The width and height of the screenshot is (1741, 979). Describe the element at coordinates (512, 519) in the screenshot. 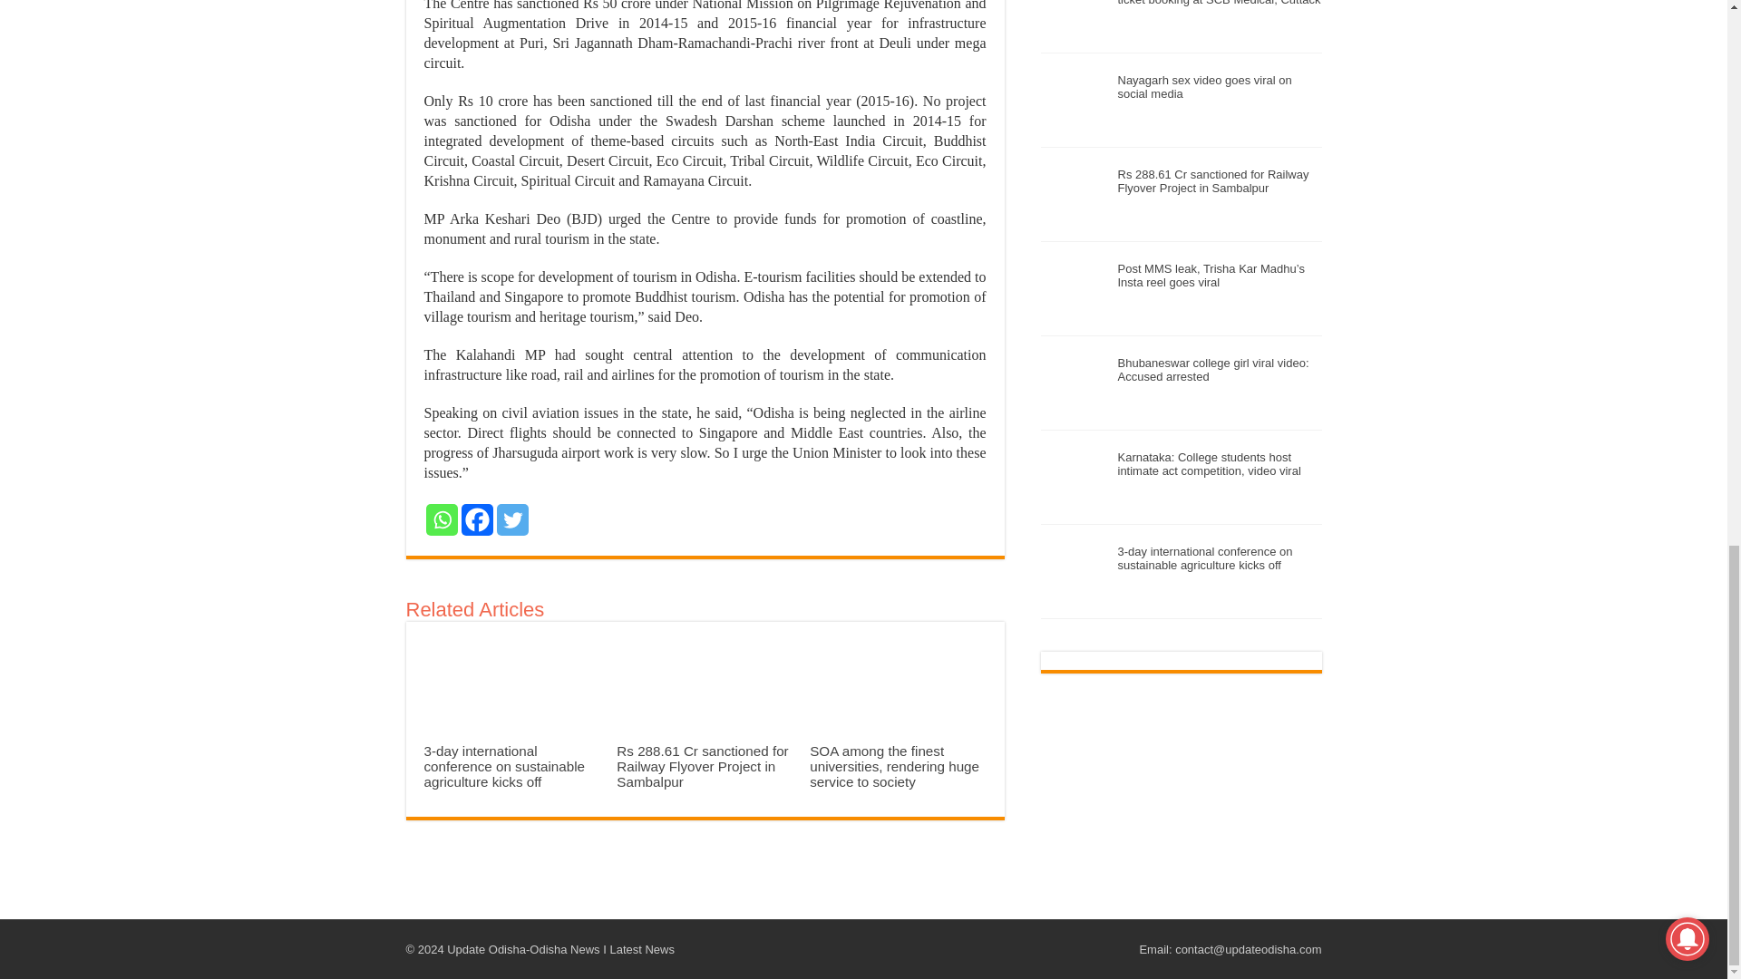

I see `Twitter` at that location.